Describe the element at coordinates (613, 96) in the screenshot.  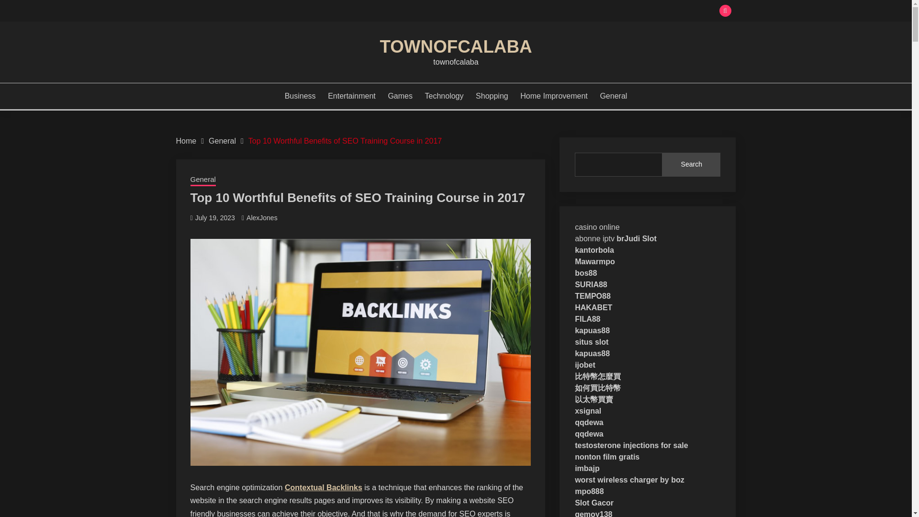
I see `General` at that location.